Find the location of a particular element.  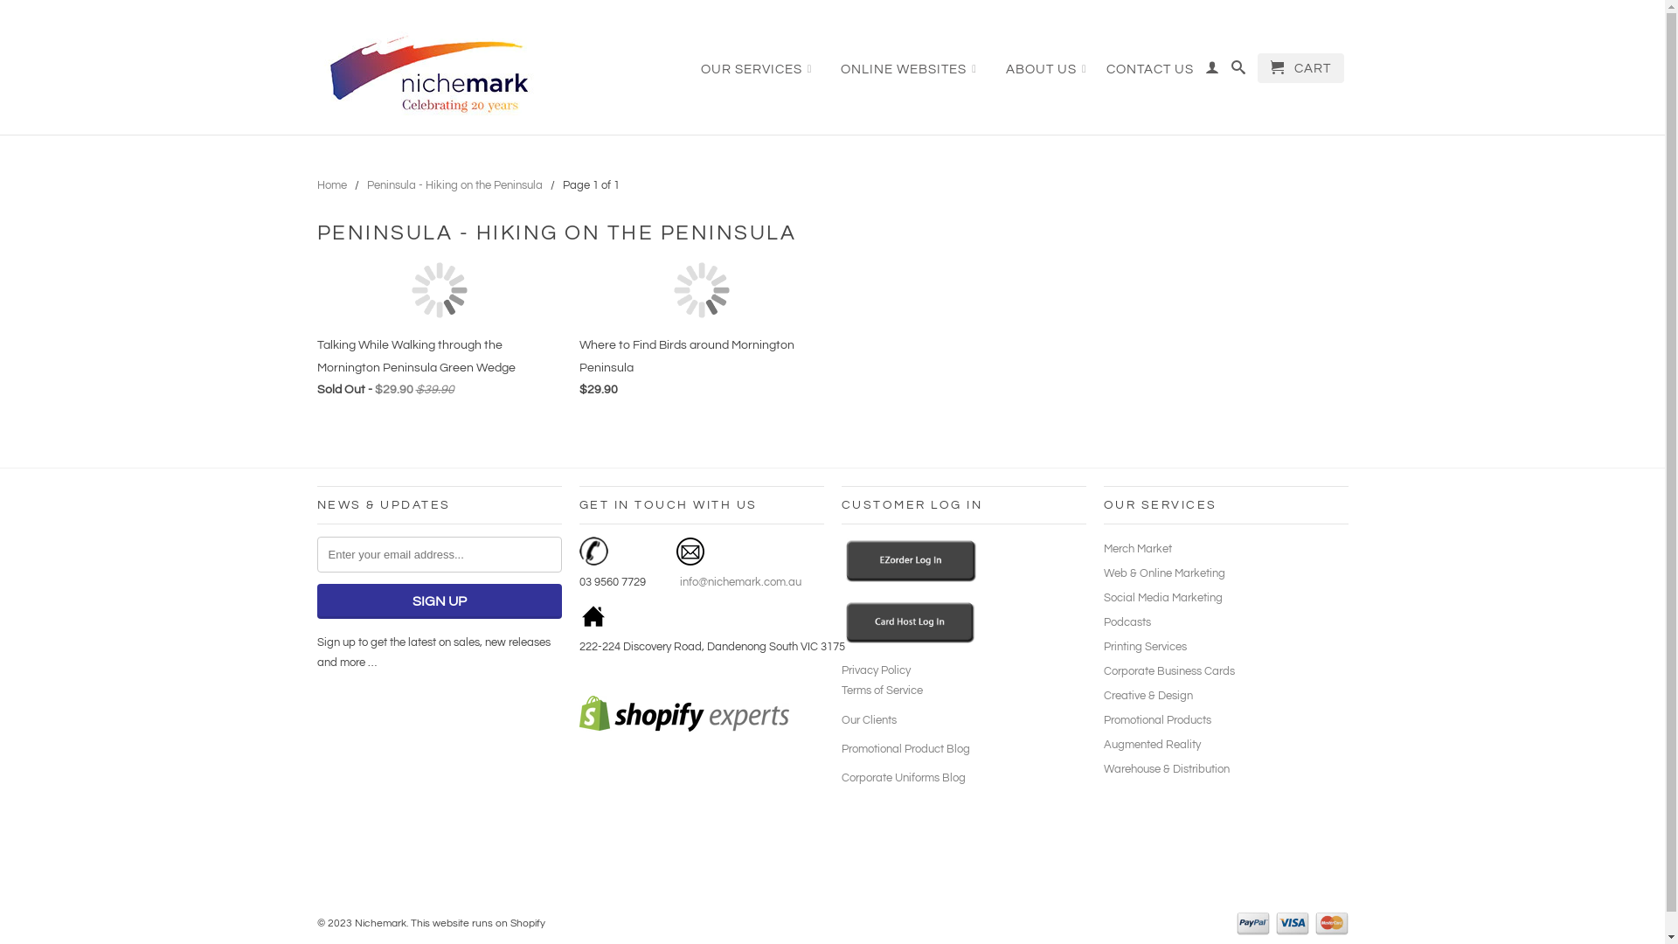

Card Host log in is located at coordinates (910, 641).